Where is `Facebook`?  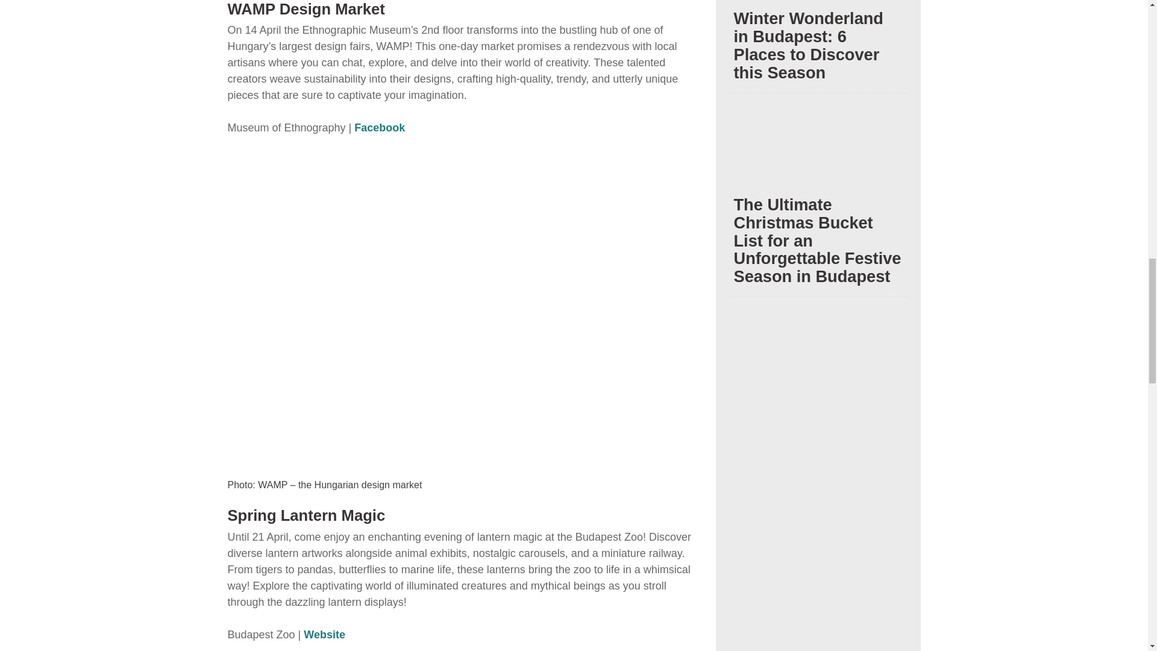 Facebook is located at coordinates (378, 128).